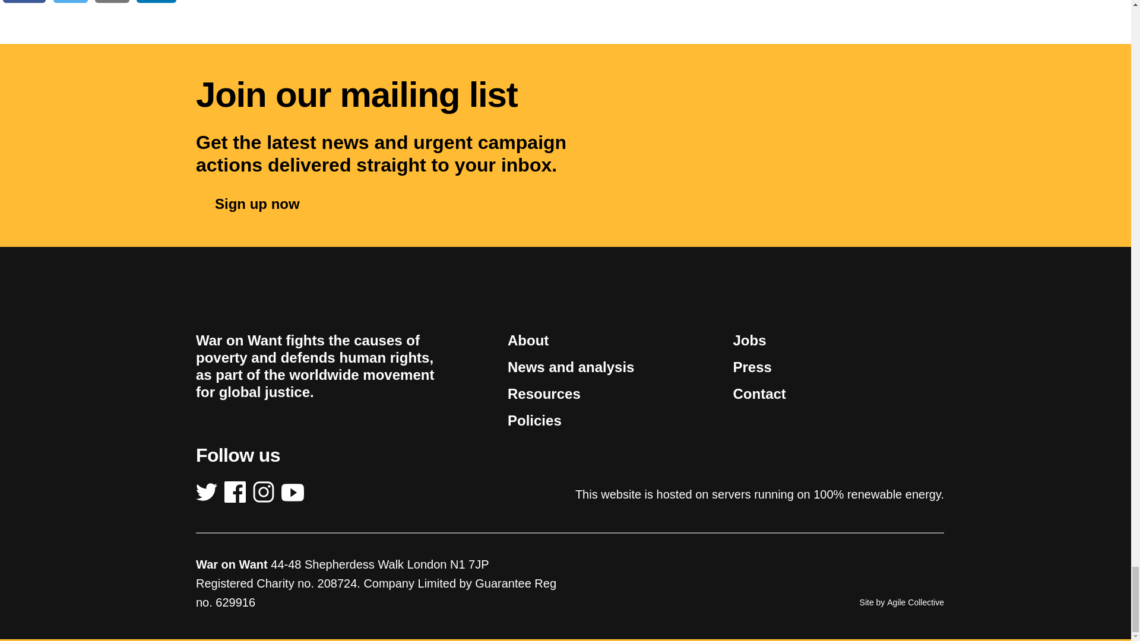 This screenshot has width=1140, height=641. I want to click on Policies, so click(534, 420).